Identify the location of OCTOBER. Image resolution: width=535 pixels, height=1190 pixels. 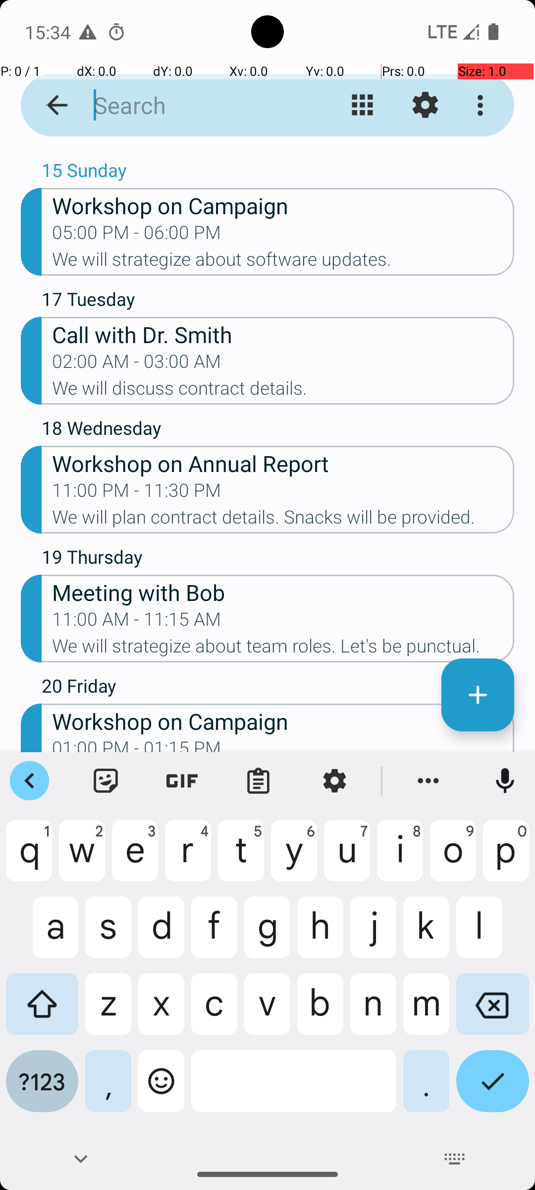
(267, 152).